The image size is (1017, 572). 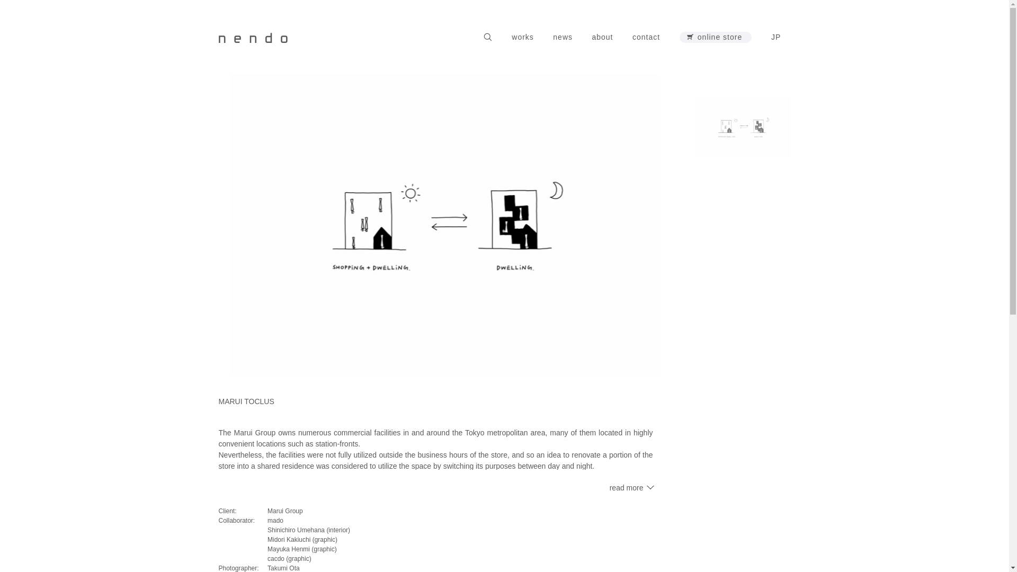 What do you see at coordinates (716, 37) in the screenshot?
I see `online store` at bounding box center [716, 37].